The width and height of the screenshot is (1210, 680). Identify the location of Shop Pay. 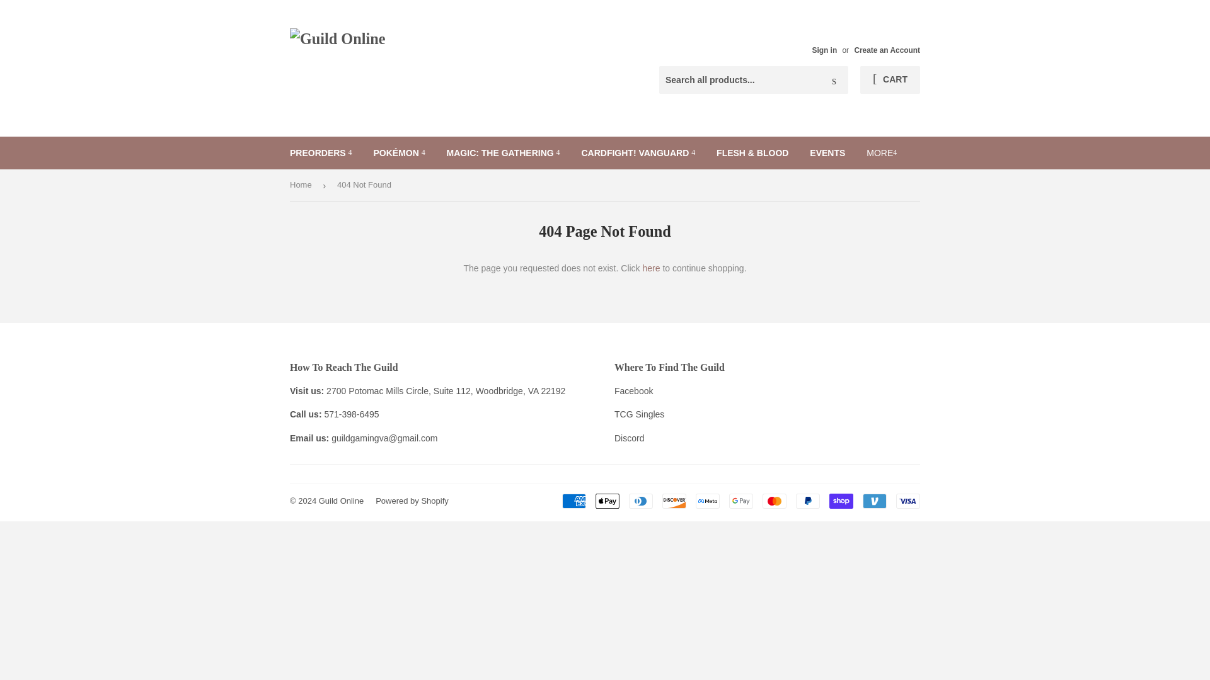
(841, 501).